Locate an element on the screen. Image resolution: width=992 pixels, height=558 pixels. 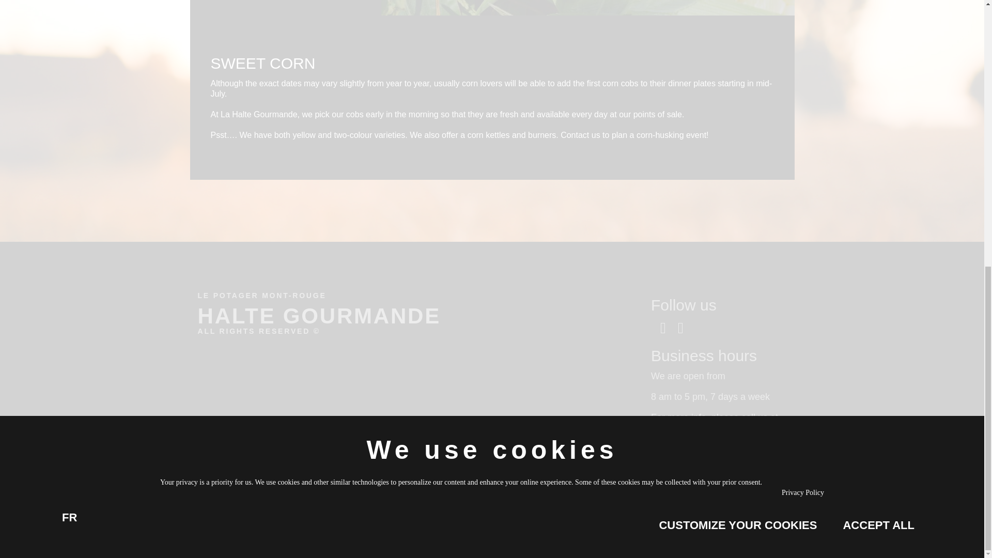
Privacy Policy is located at coordinates (680, 448).